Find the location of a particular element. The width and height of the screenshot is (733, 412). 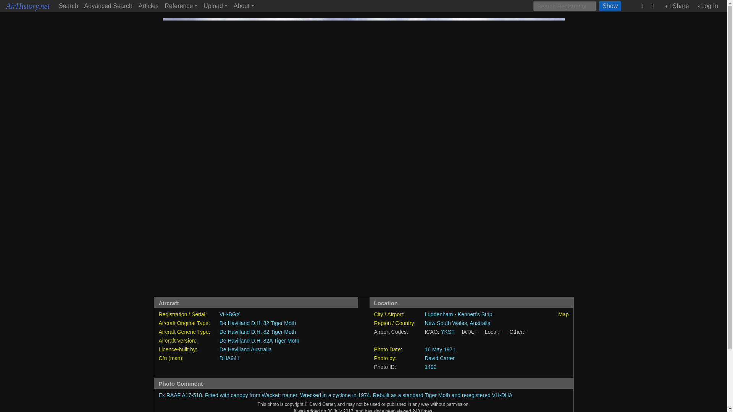

Upload is located at coordinates (215, 6).